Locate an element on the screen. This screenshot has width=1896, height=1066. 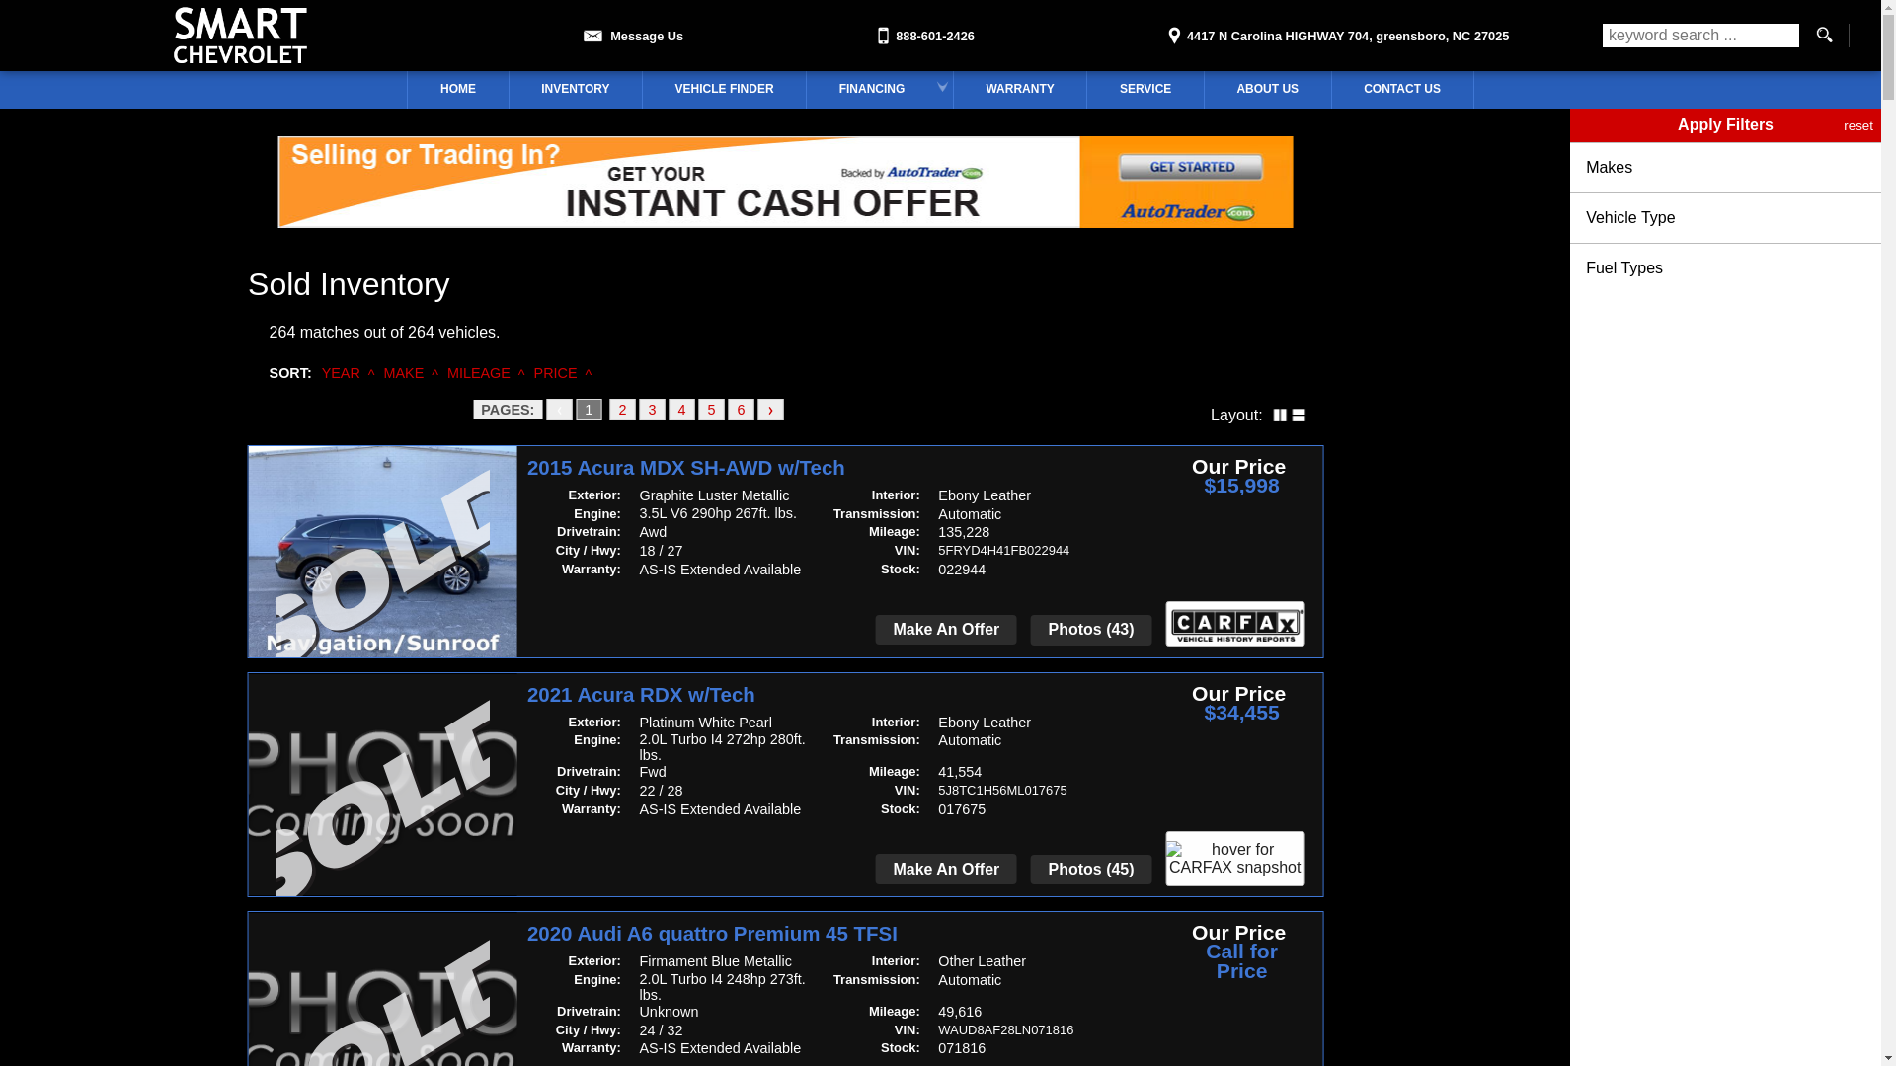
2 is located at coordinates (622, 410).